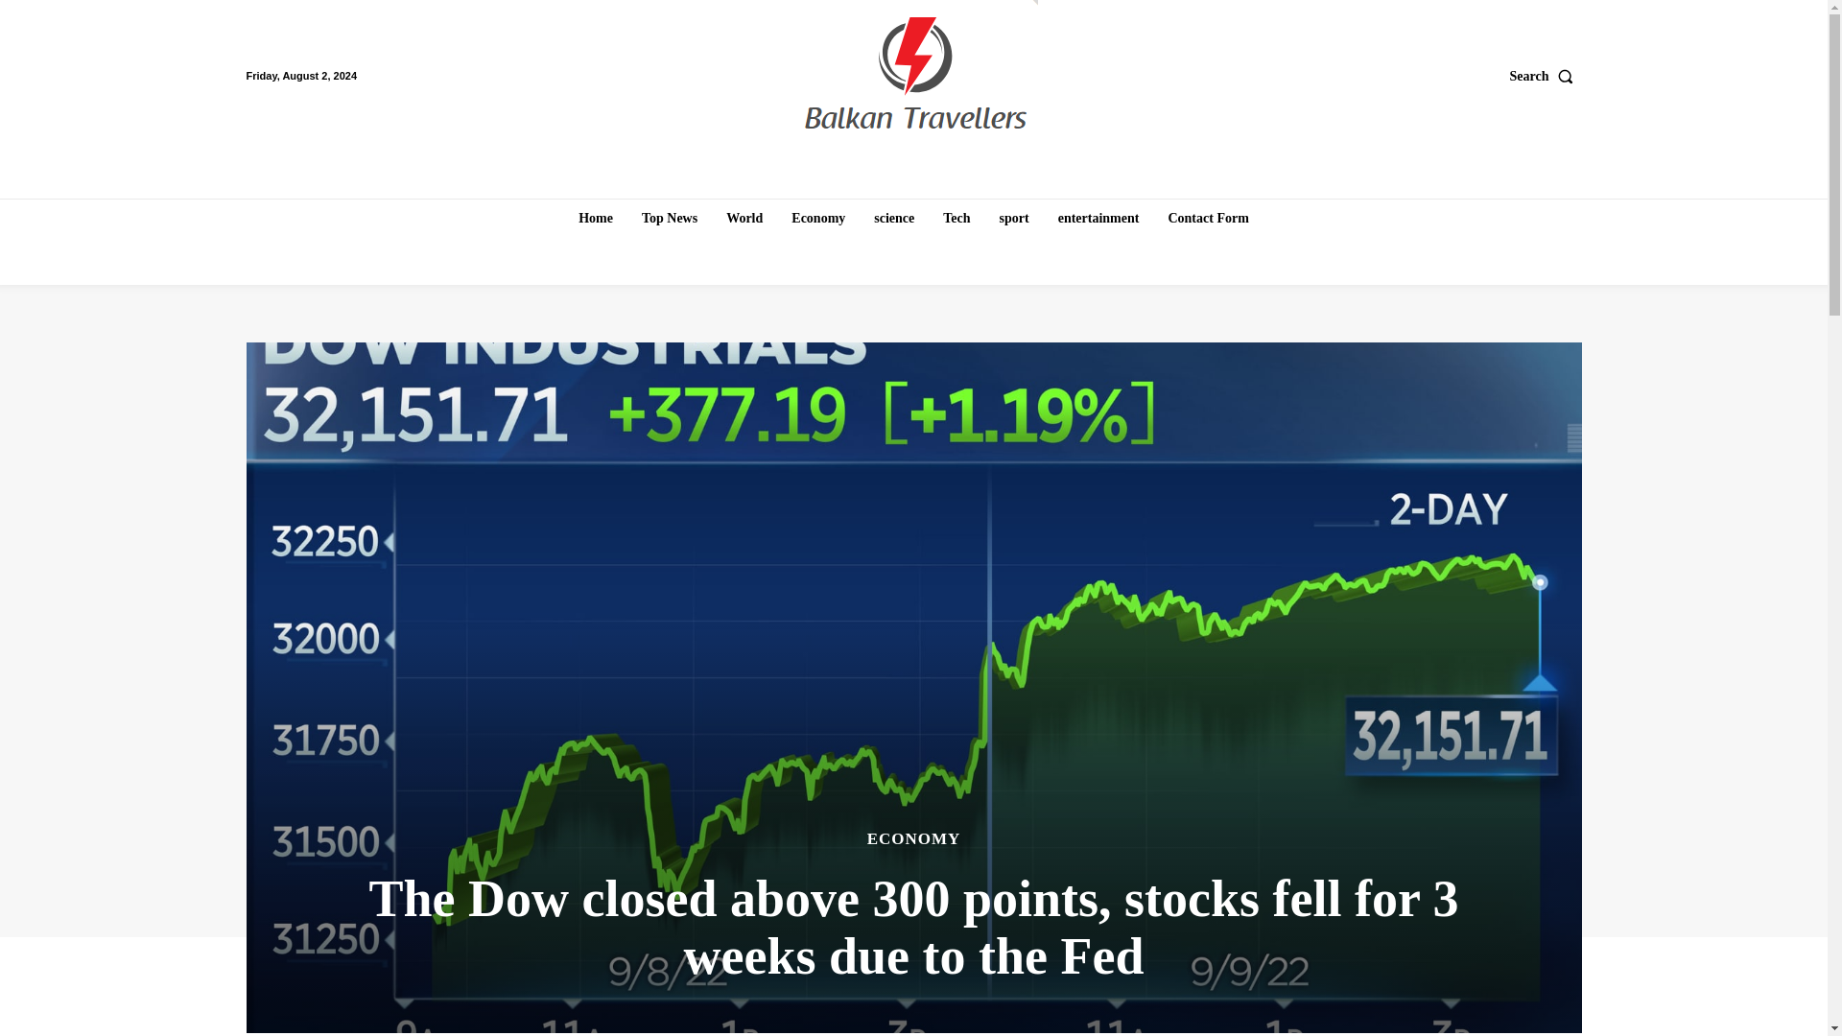 This screenshot has height=1036, width=1842. I want to click on Tech, so click(956, 219).